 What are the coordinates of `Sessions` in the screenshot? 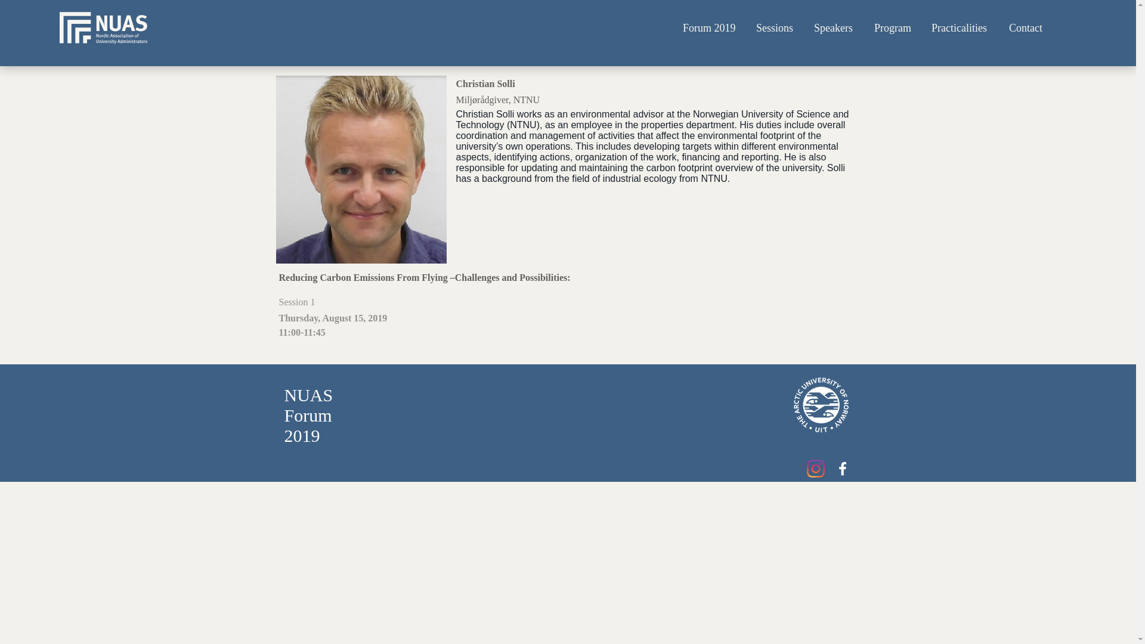 It's located at (776, 28).